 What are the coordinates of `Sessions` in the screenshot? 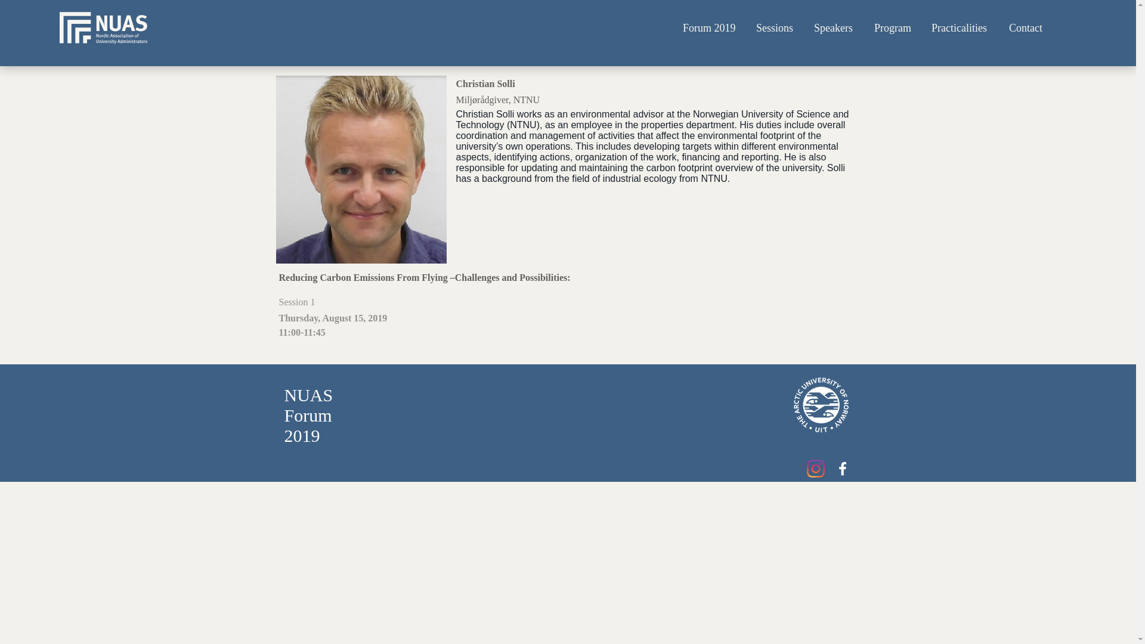 It's located at (776, 28).